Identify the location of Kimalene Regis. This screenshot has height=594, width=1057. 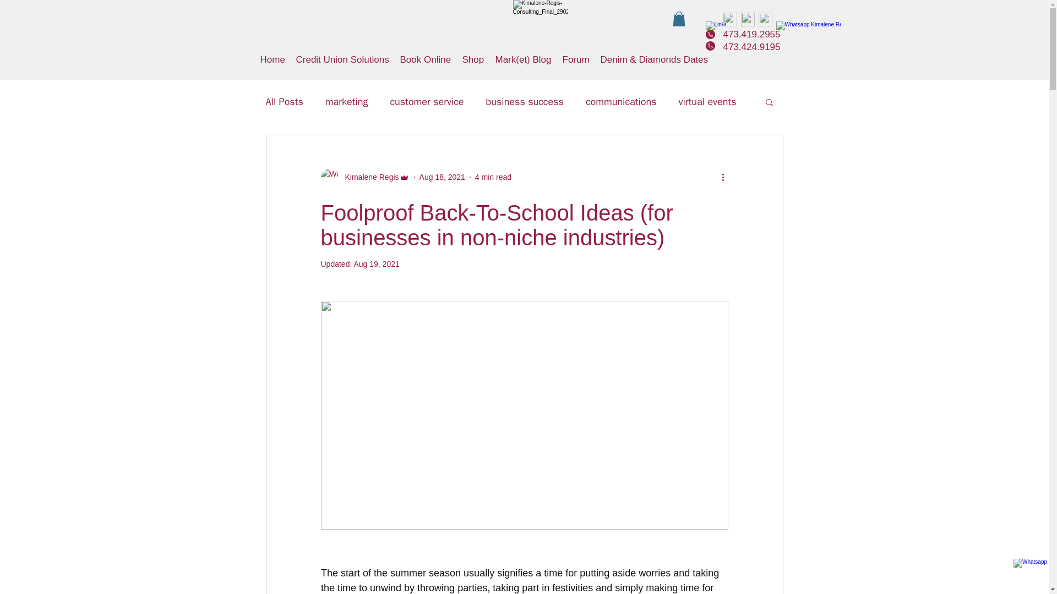
(368, 177).